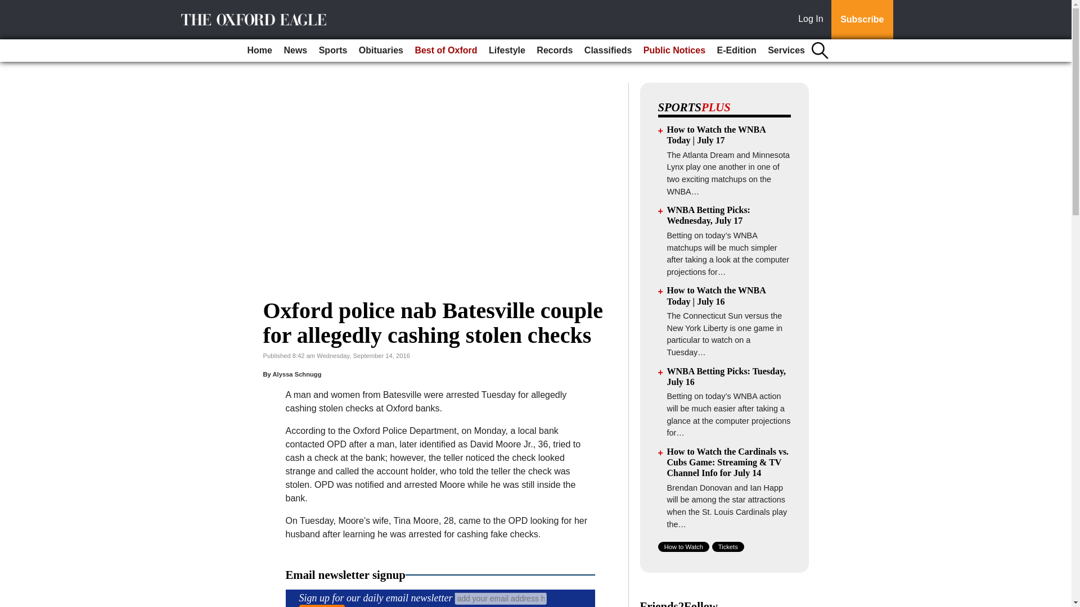 This screenshot has height=607, width=1080. What do you see at coordinates (507, 51) in the screenshot?
I see `Lifestyle` at bounding box center [507, 51].